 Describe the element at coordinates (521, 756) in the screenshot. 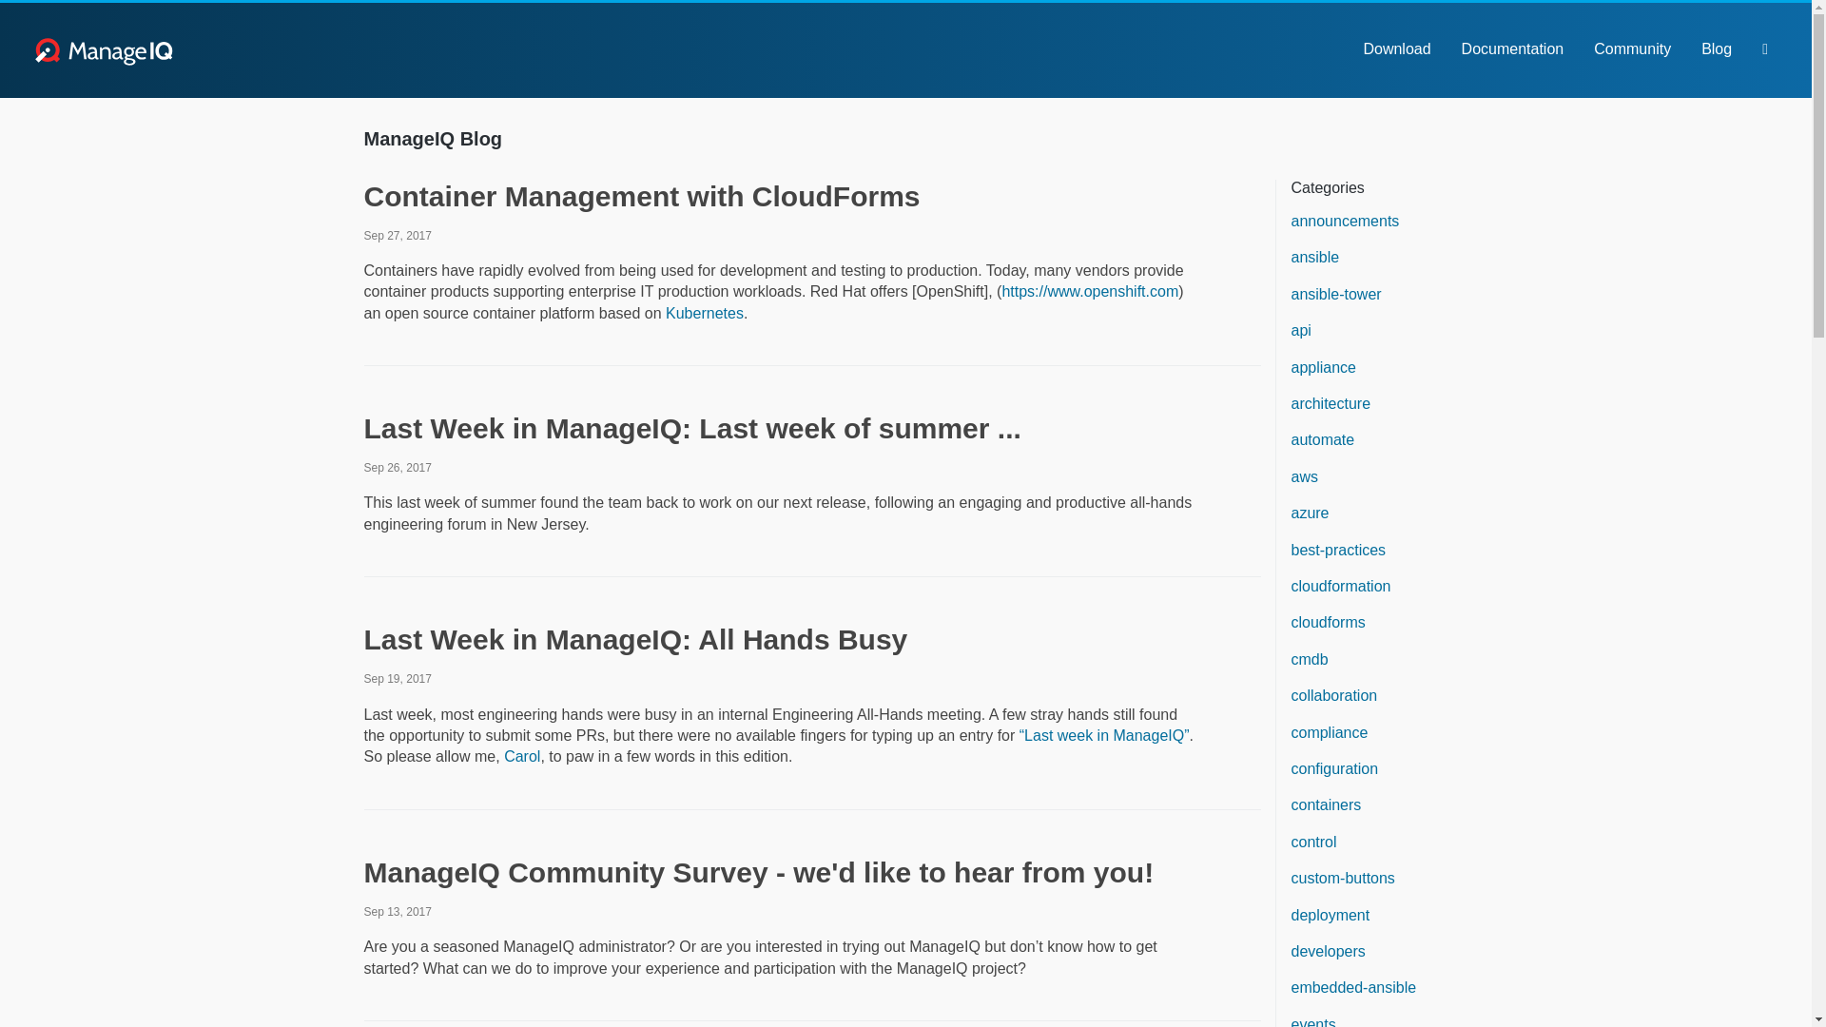

I see `Carol` at that location.